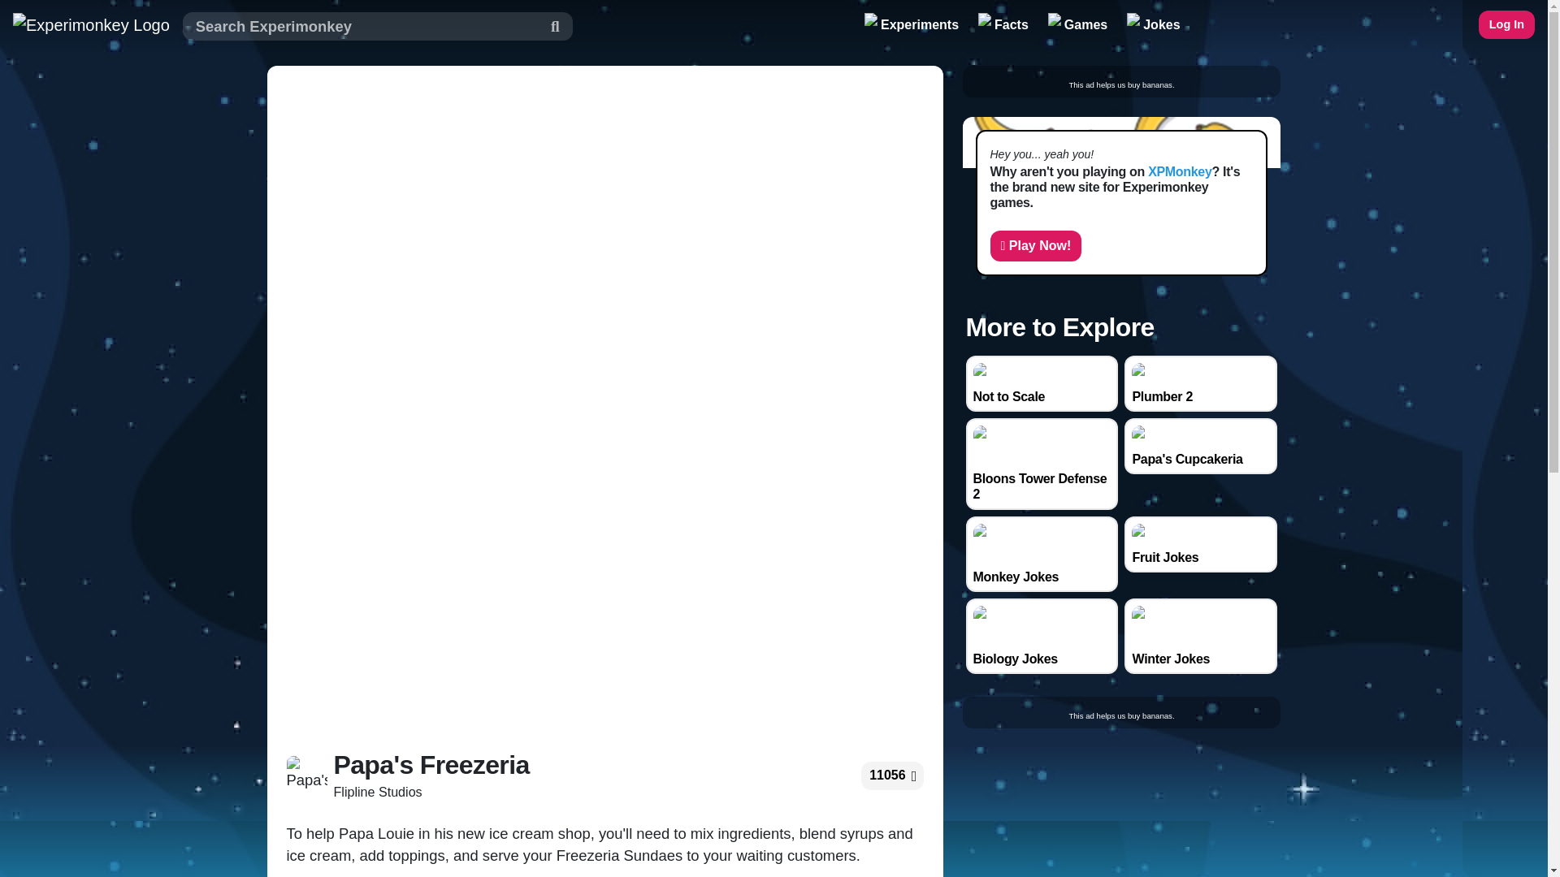  Describe the element at coordinates (1035, 245) in the screenshot. I see `Play on XPMonkey!` at that location.